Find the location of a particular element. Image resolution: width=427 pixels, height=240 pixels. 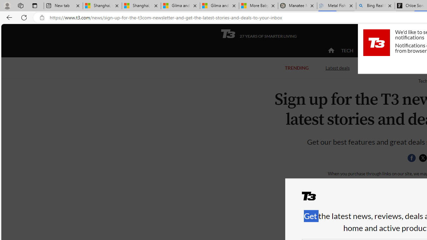

Latest deals is located at coordinates (338, 67).